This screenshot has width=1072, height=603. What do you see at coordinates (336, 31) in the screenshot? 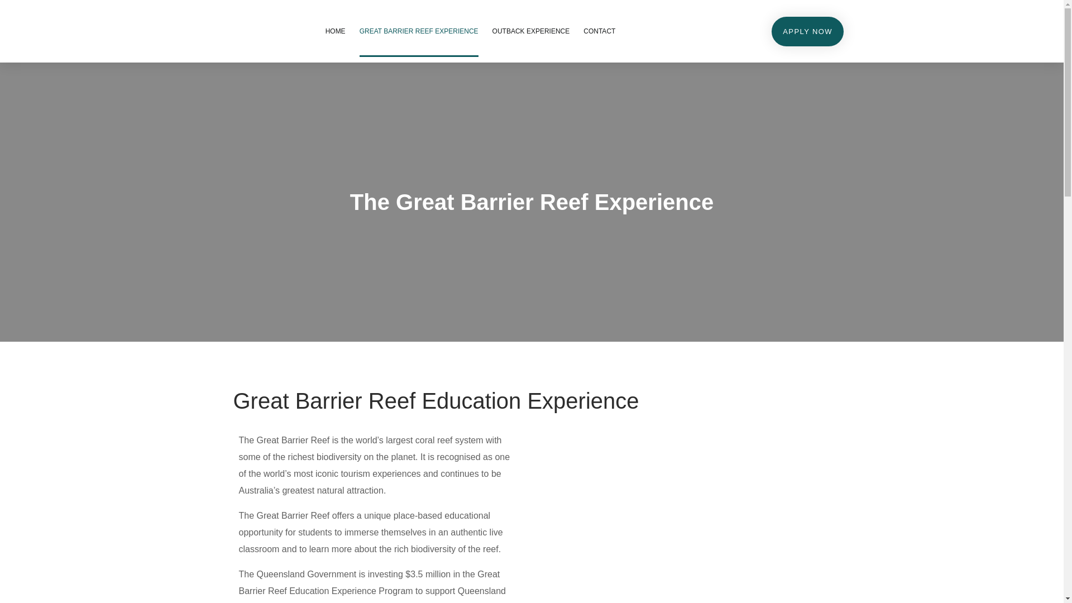
I see `HOME` at bounding box center [336, 31].